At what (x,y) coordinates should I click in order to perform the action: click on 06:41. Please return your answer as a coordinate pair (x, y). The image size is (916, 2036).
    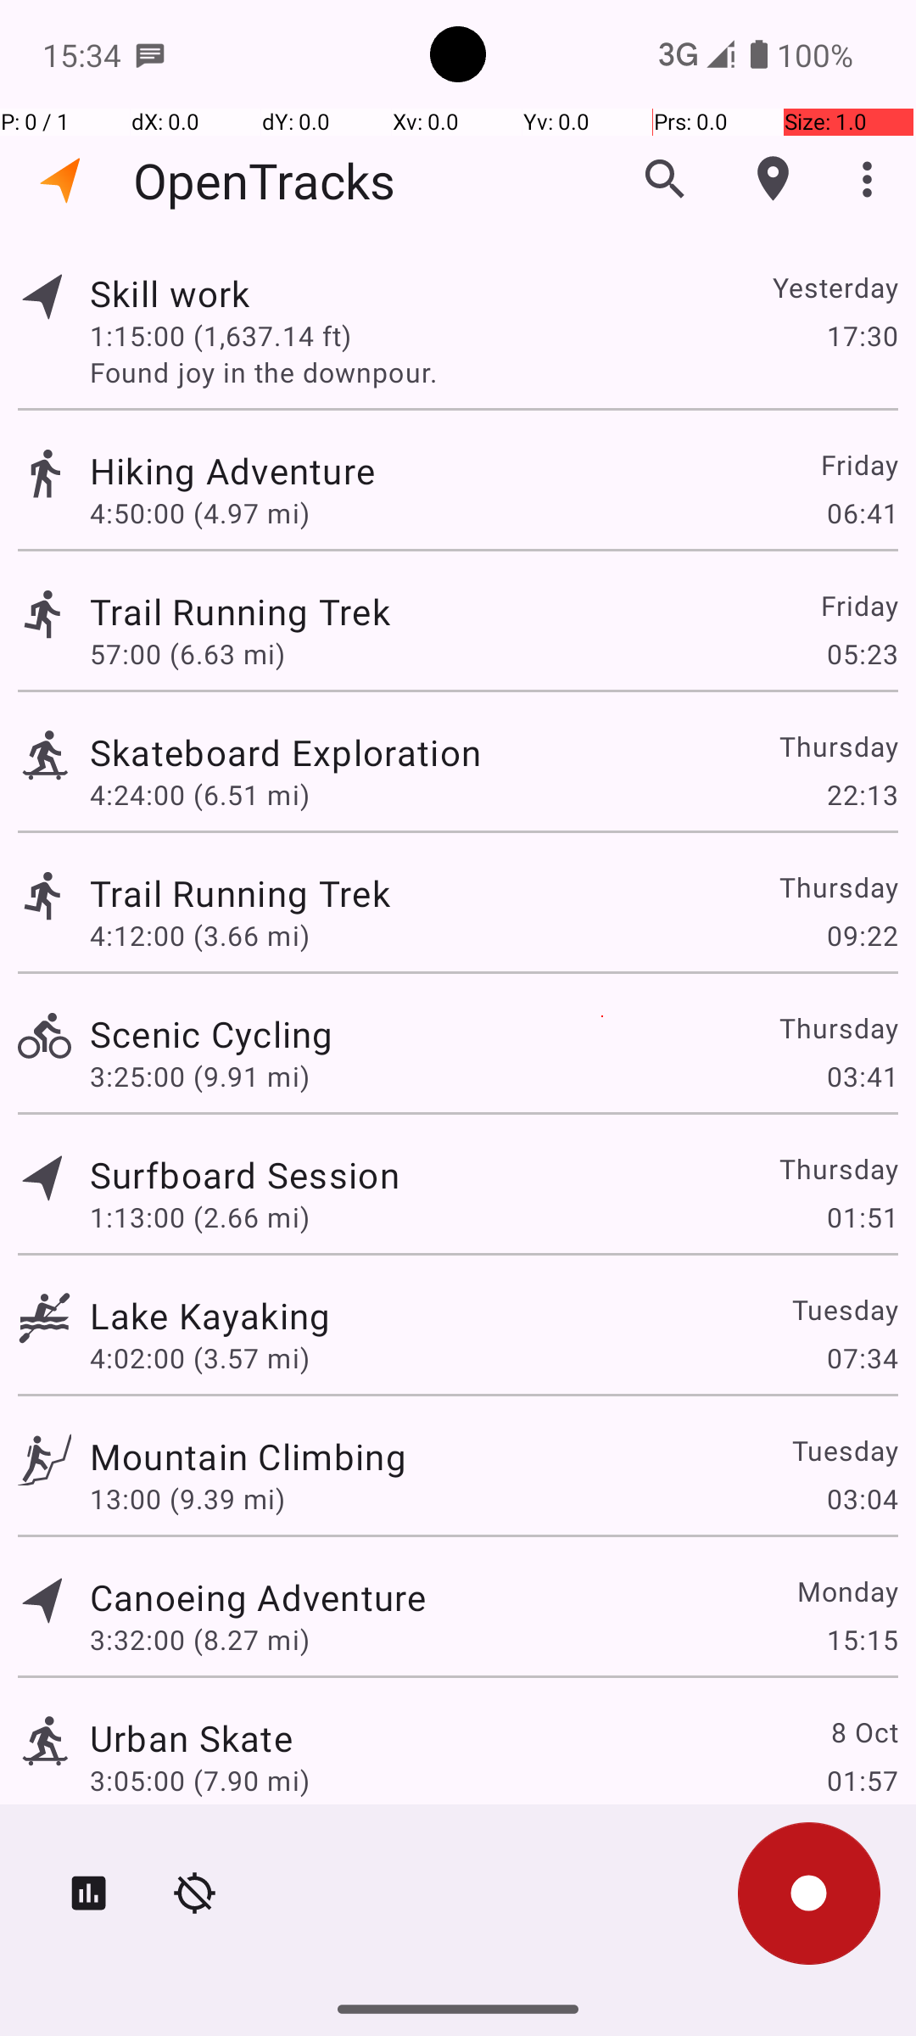
    Looking at the image, I should click on (862, 512).